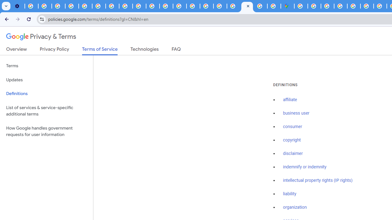 The height and width of the screenshot is (220, 392). Describe the element at coordinates (47, 111) in the screenshot. I see `List of services & service-specific additional terms` at that location.